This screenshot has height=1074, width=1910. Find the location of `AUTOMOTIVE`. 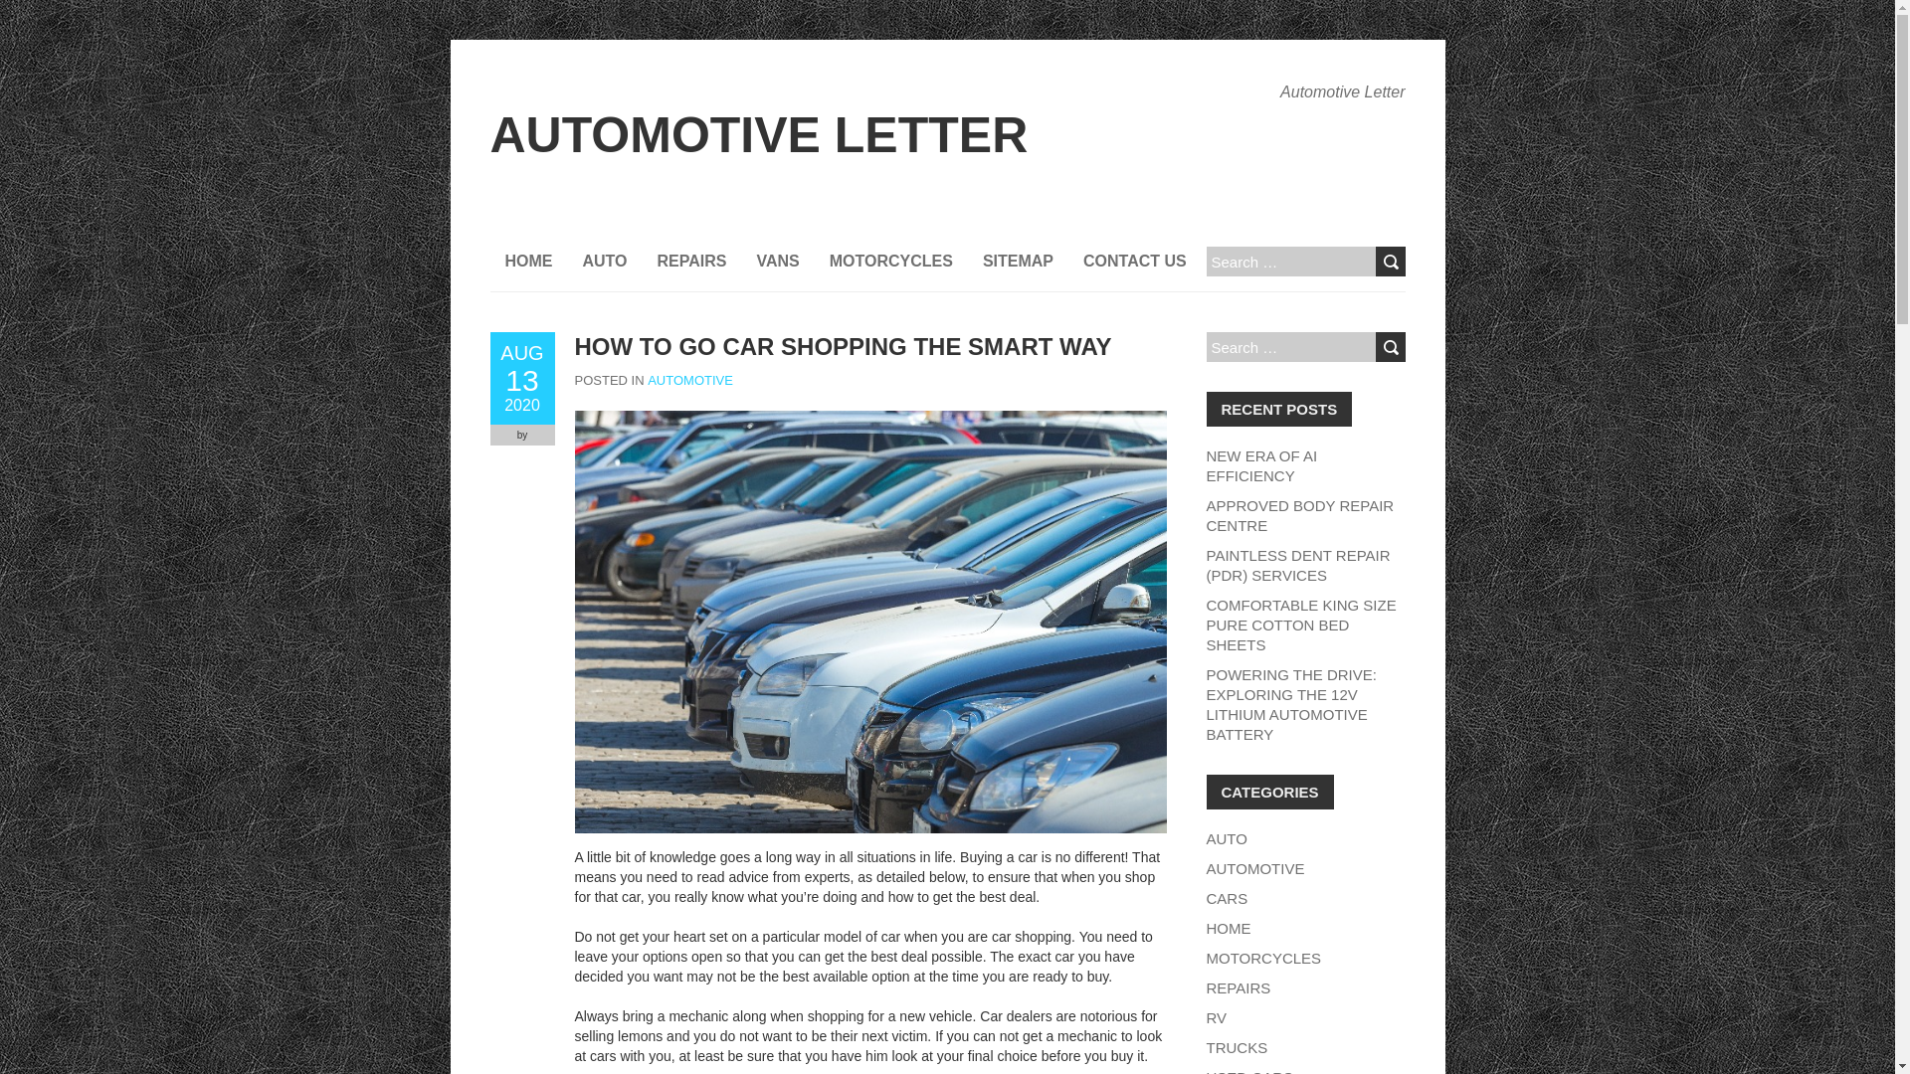

AUTOMOTIVE is located at coordinates (1254, 869).